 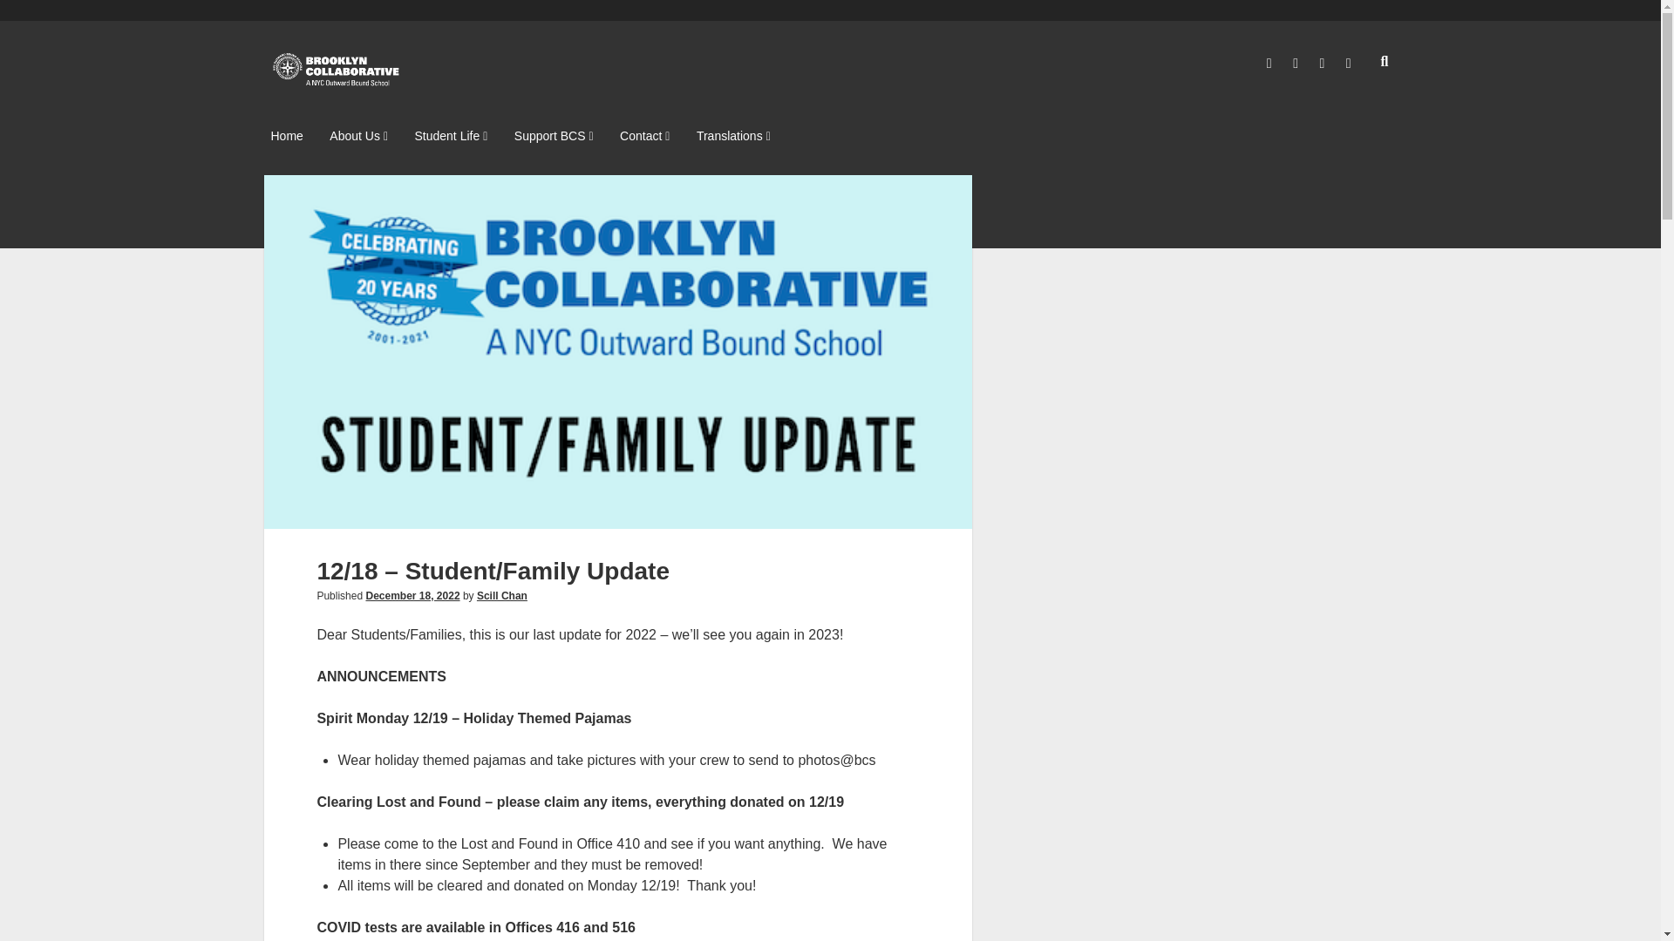 I want to click on About Us, so click(x=359, y=136).